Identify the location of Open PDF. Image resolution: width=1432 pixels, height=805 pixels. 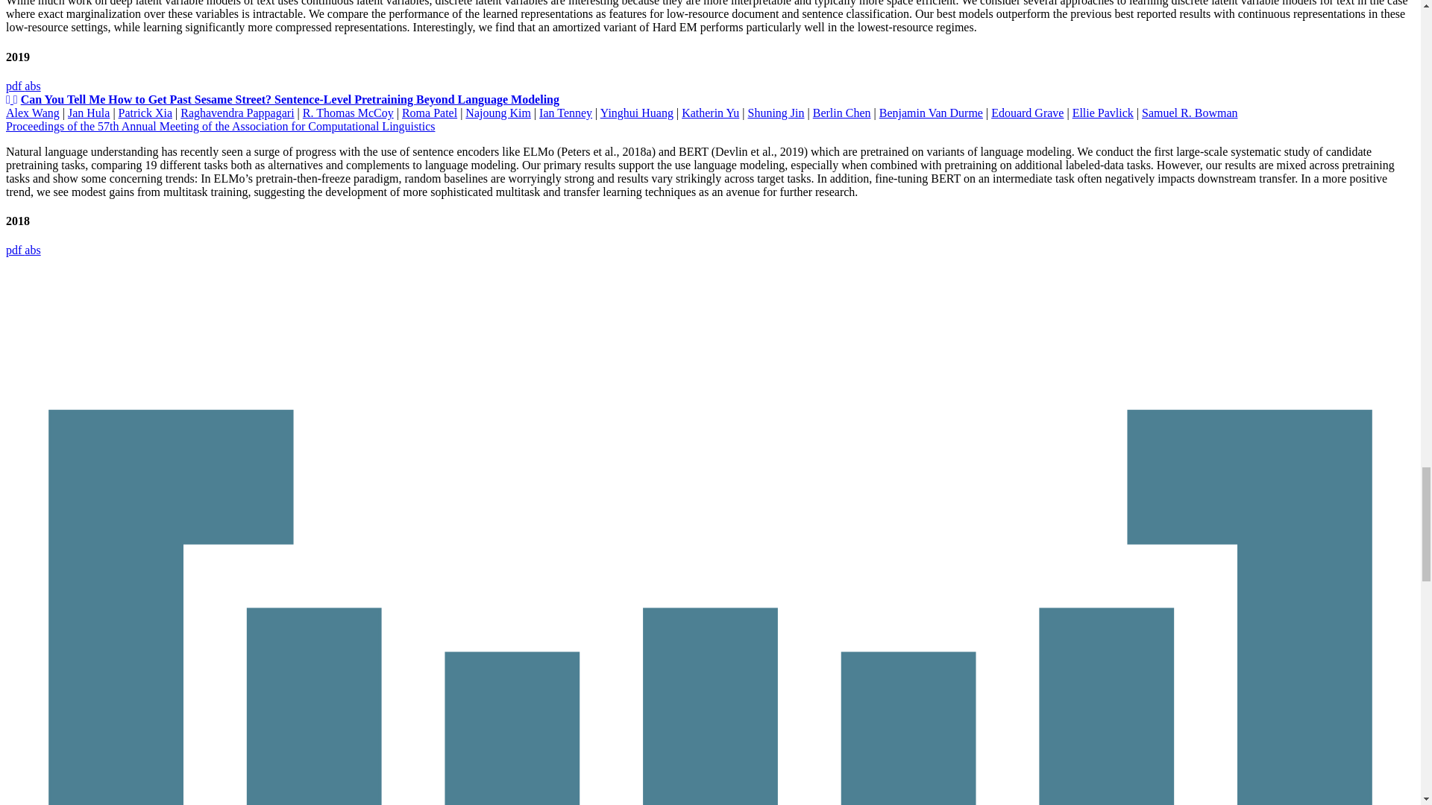
(15, 250).